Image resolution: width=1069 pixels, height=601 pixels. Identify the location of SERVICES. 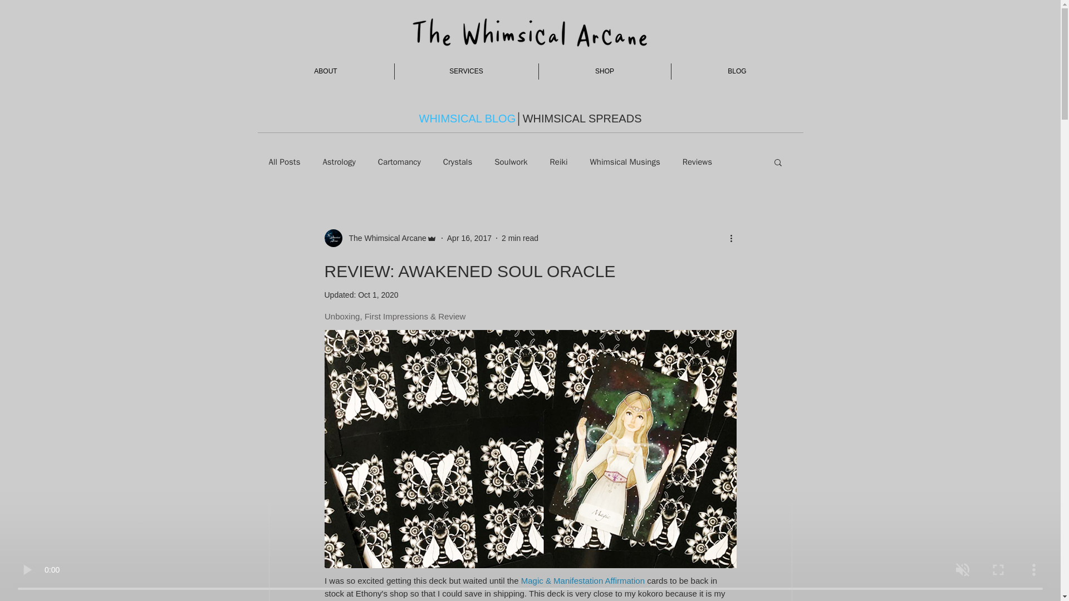
(465, 71).